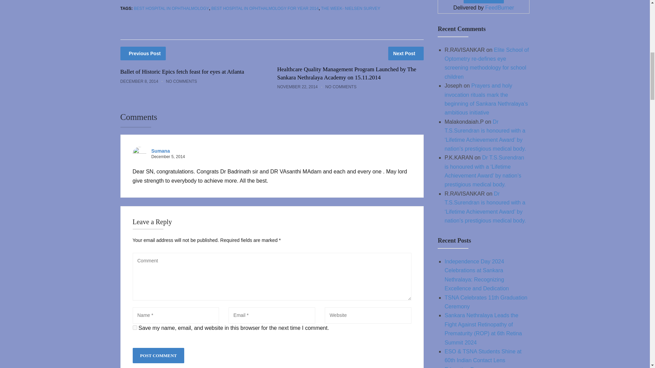 Image resolution: width=655 pixels, height=368 pixels. I want to click on Previous Post, so click(143, 53).